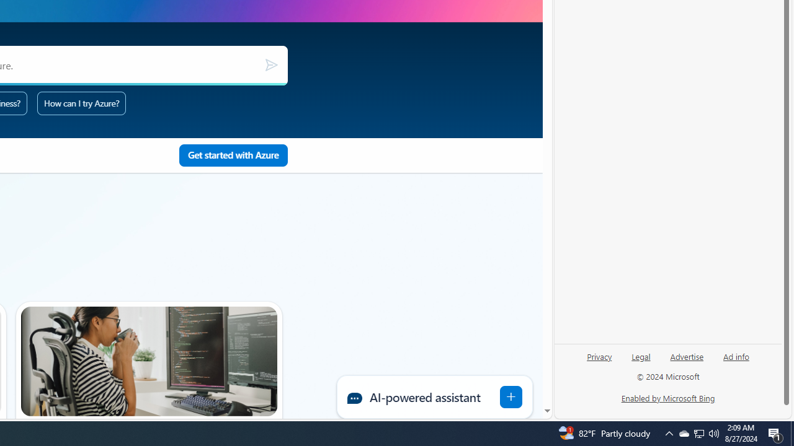 The image size is (794, 446). Describe the element at coordinates (511, 396) in the screenshot. I see `AI-powered assistant floating badge icon` at that location.